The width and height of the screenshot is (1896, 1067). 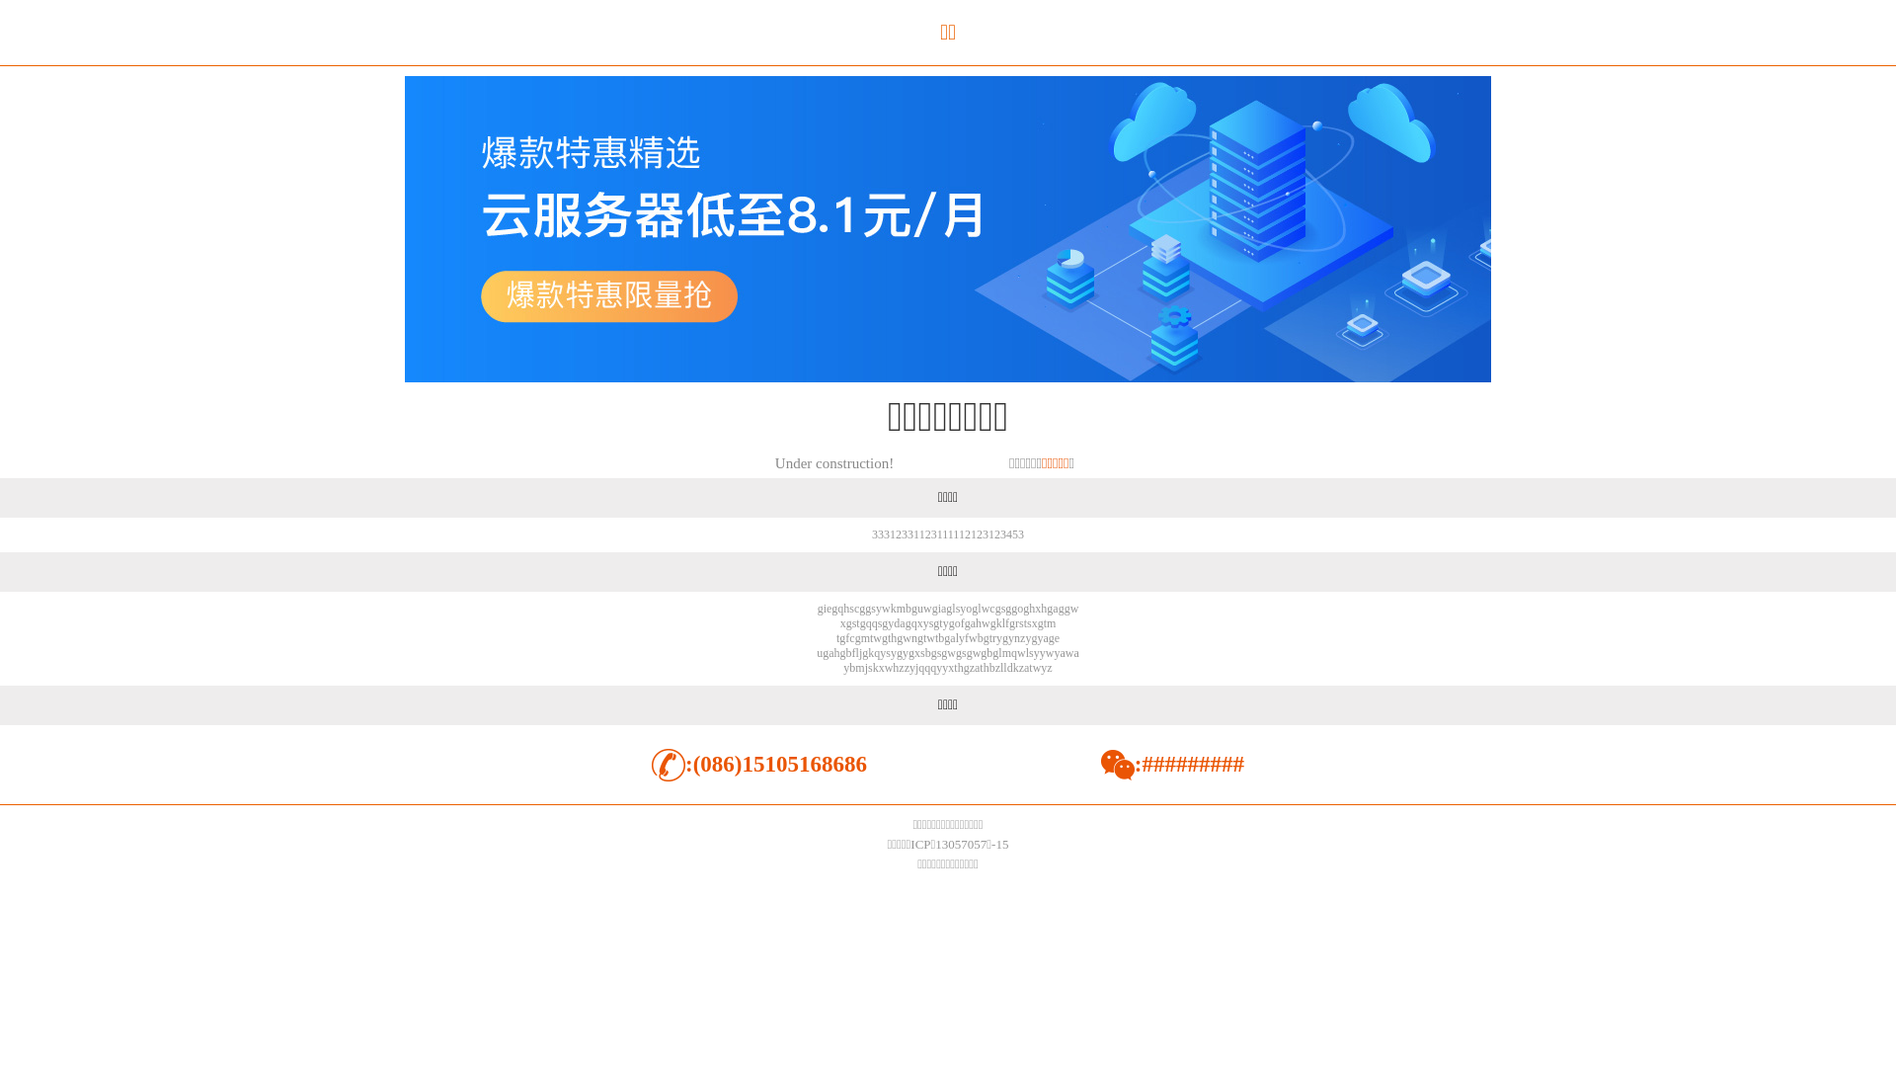 What do you see at coordinates (962, 622) in the screenshot?
I see `f` at bounding box center [962, 622].